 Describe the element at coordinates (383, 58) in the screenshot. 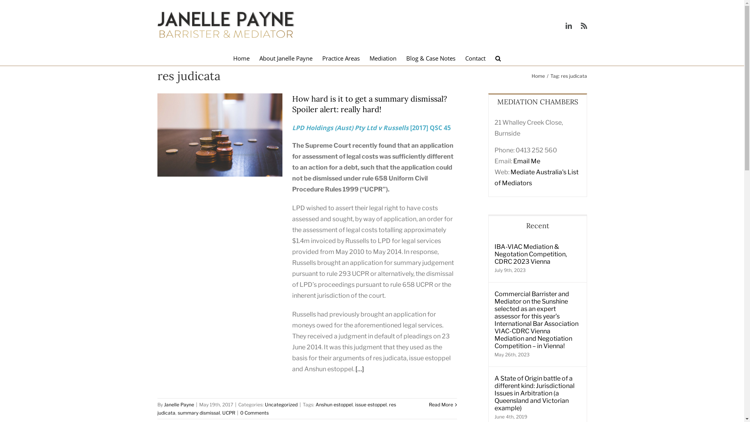

I see `Mediation` at that location.